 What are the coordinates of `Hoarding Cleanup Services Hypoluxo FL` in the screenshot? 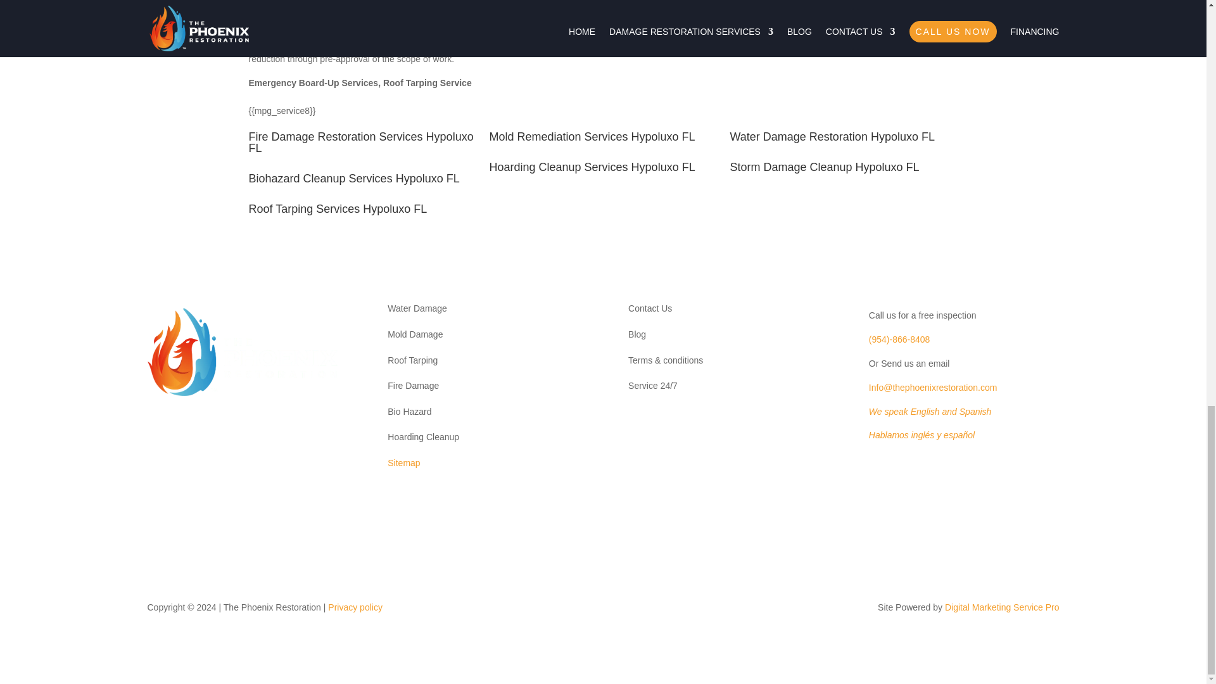 It's located at (592, 167).